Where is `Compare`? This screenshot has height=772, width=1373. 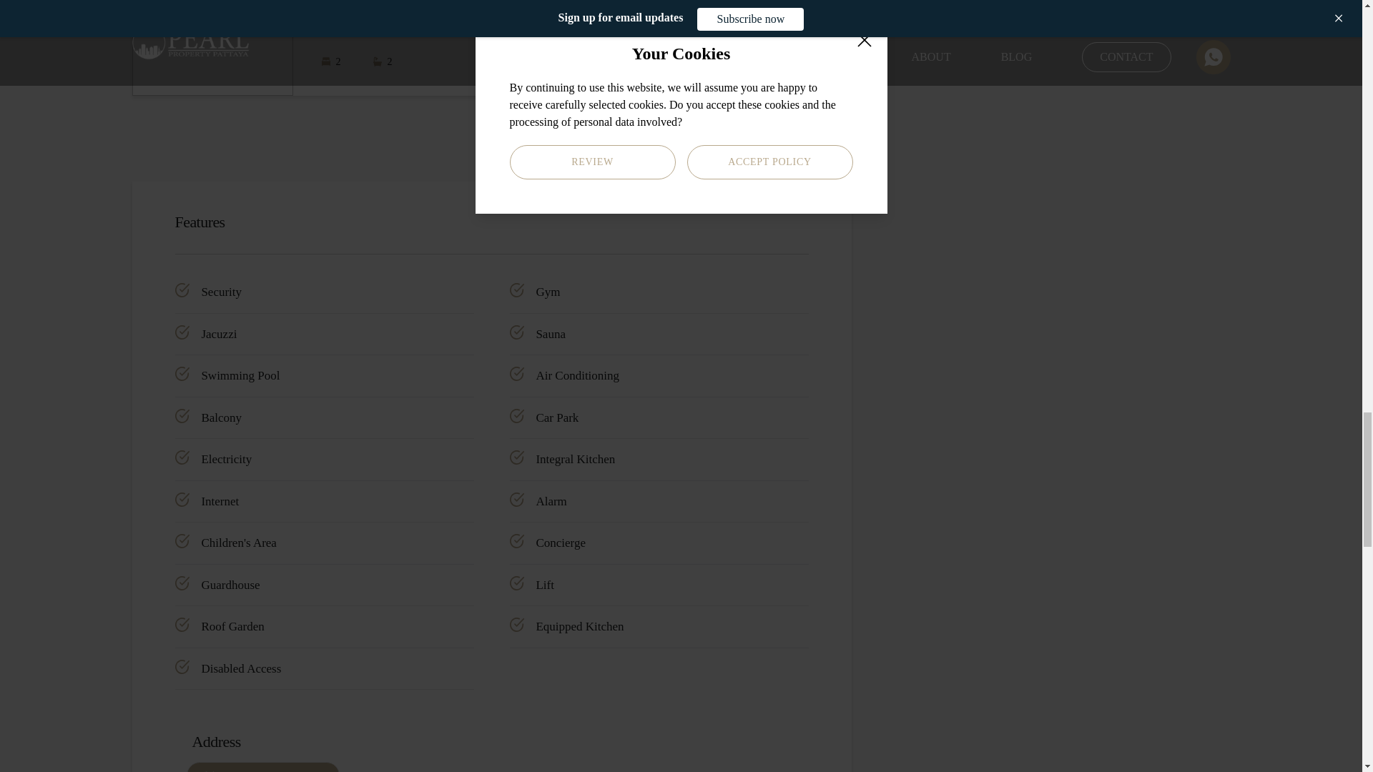
Compare is located at coordinates (808, 70).